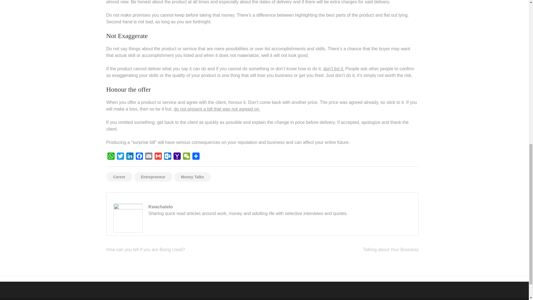  Describe the element at coordinates (186, 157) in the screenshot. I see `WeChat` at that location.